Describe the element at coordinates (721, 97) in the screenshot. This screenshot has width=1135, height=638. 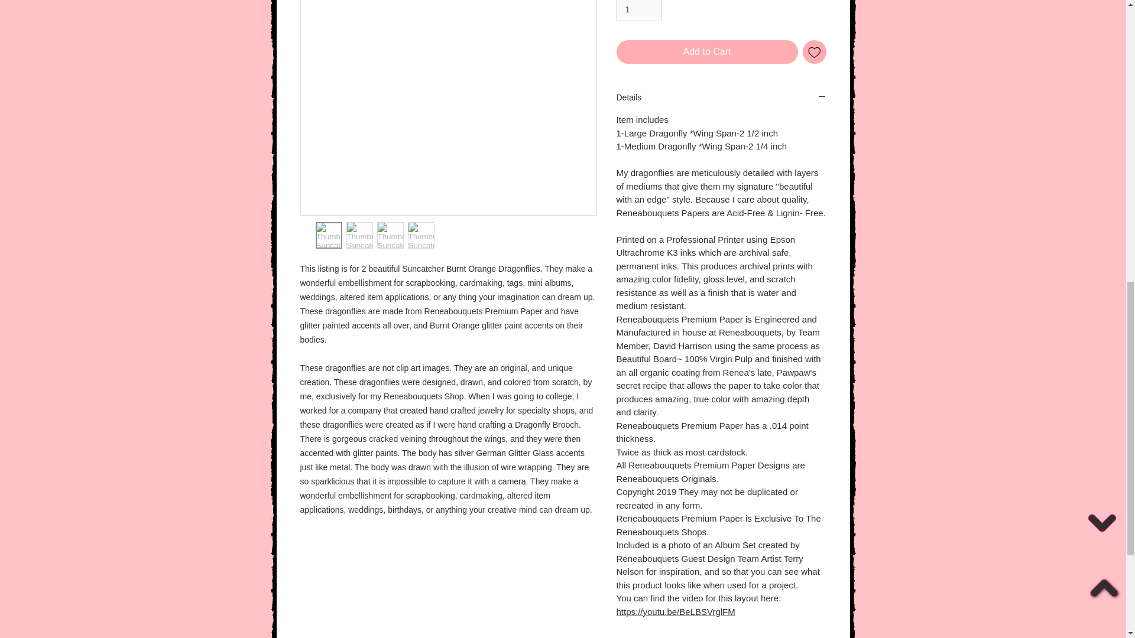
I see `Details` at that location.